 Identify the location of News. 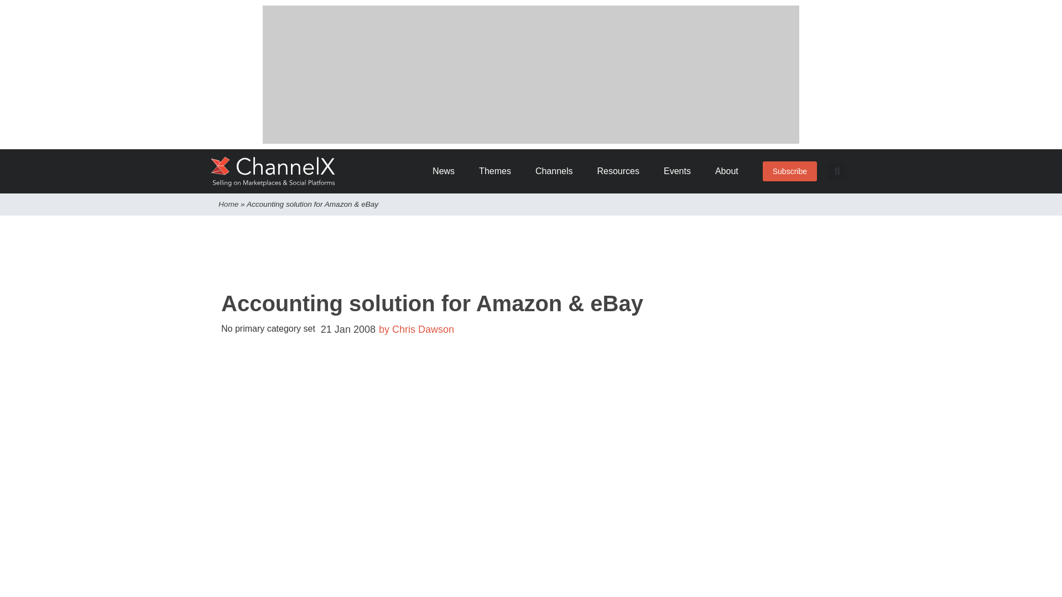
(447, 171).